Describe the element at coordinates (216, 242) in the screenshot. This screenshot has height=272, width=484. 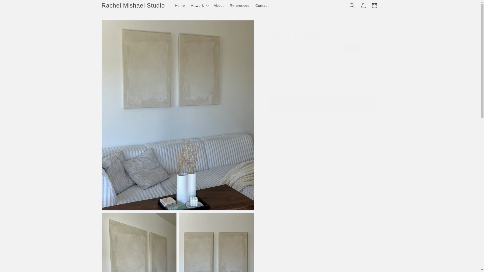
I see `Open media 3 in modal` at that location.